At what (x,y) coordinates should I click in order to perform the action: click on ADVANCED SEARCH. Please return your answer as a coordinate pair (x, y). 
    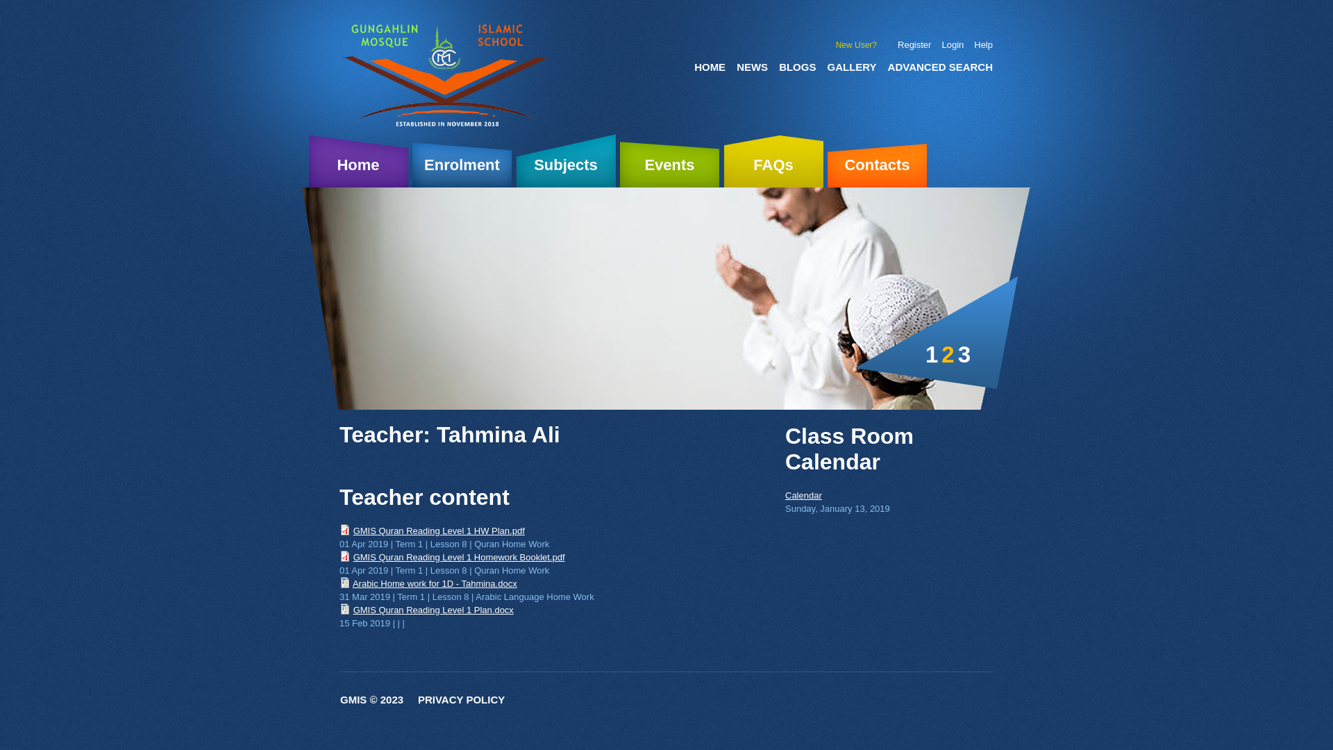
    Looking at the image, I should click on (934, 62).